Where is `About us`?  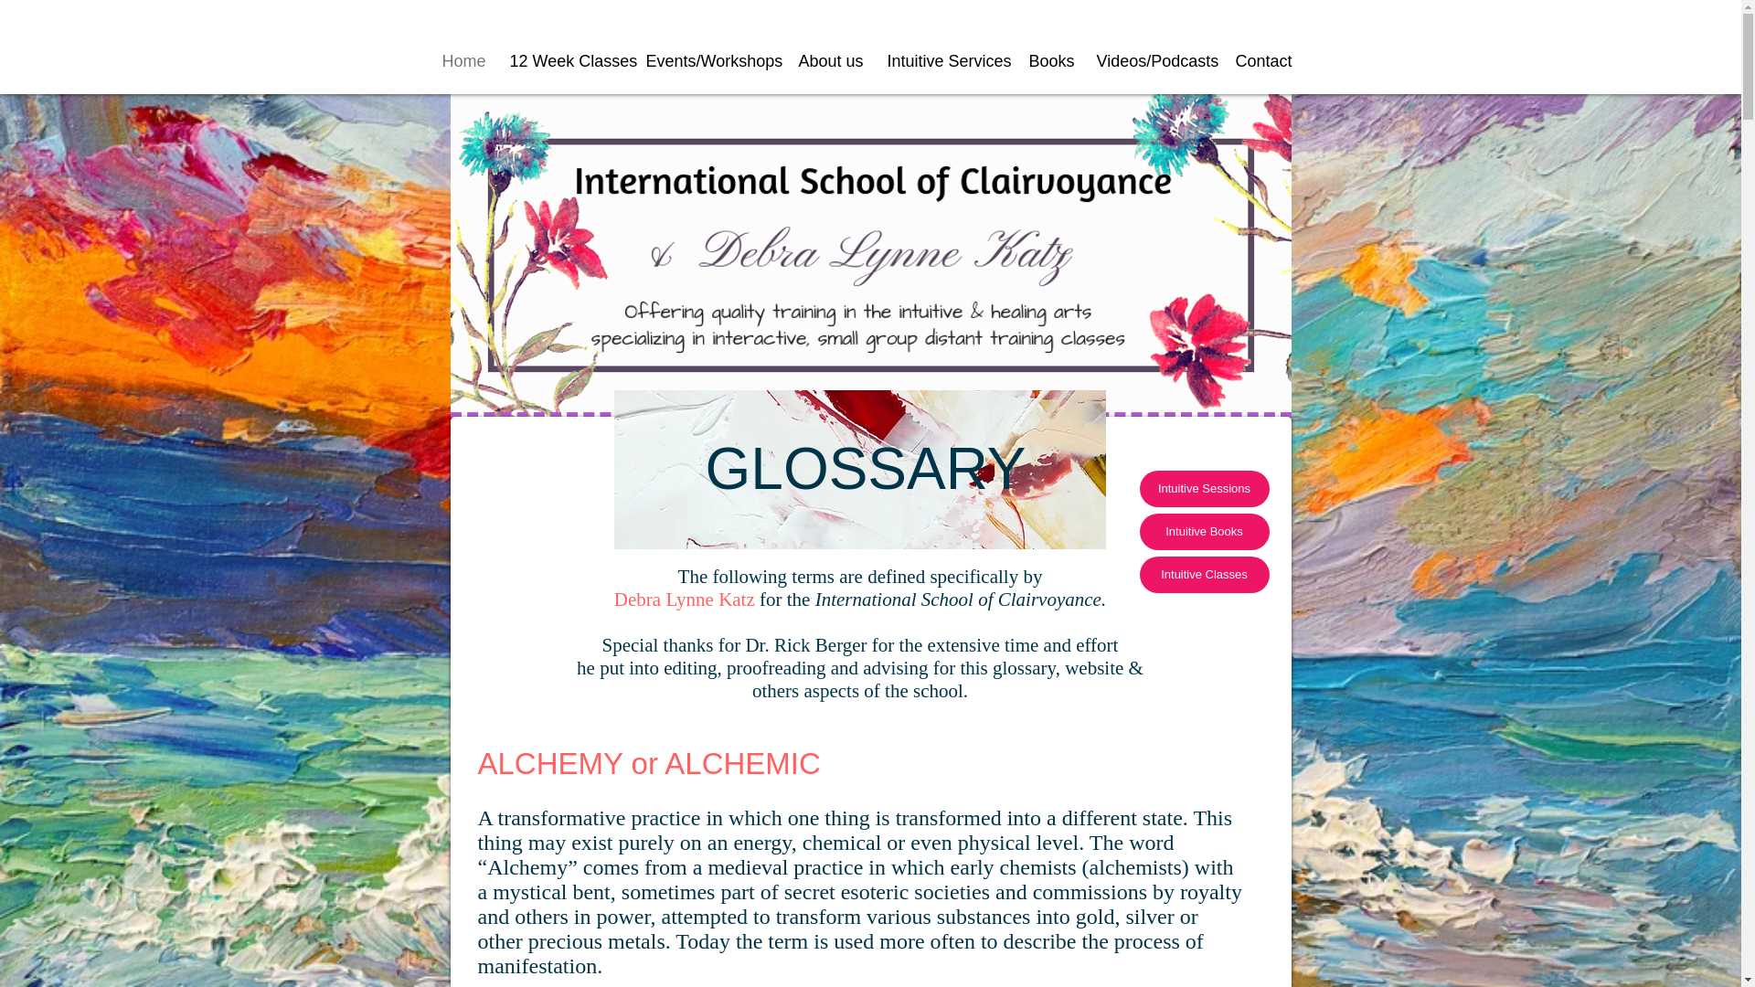
About us is located at coordinates (828, 61).